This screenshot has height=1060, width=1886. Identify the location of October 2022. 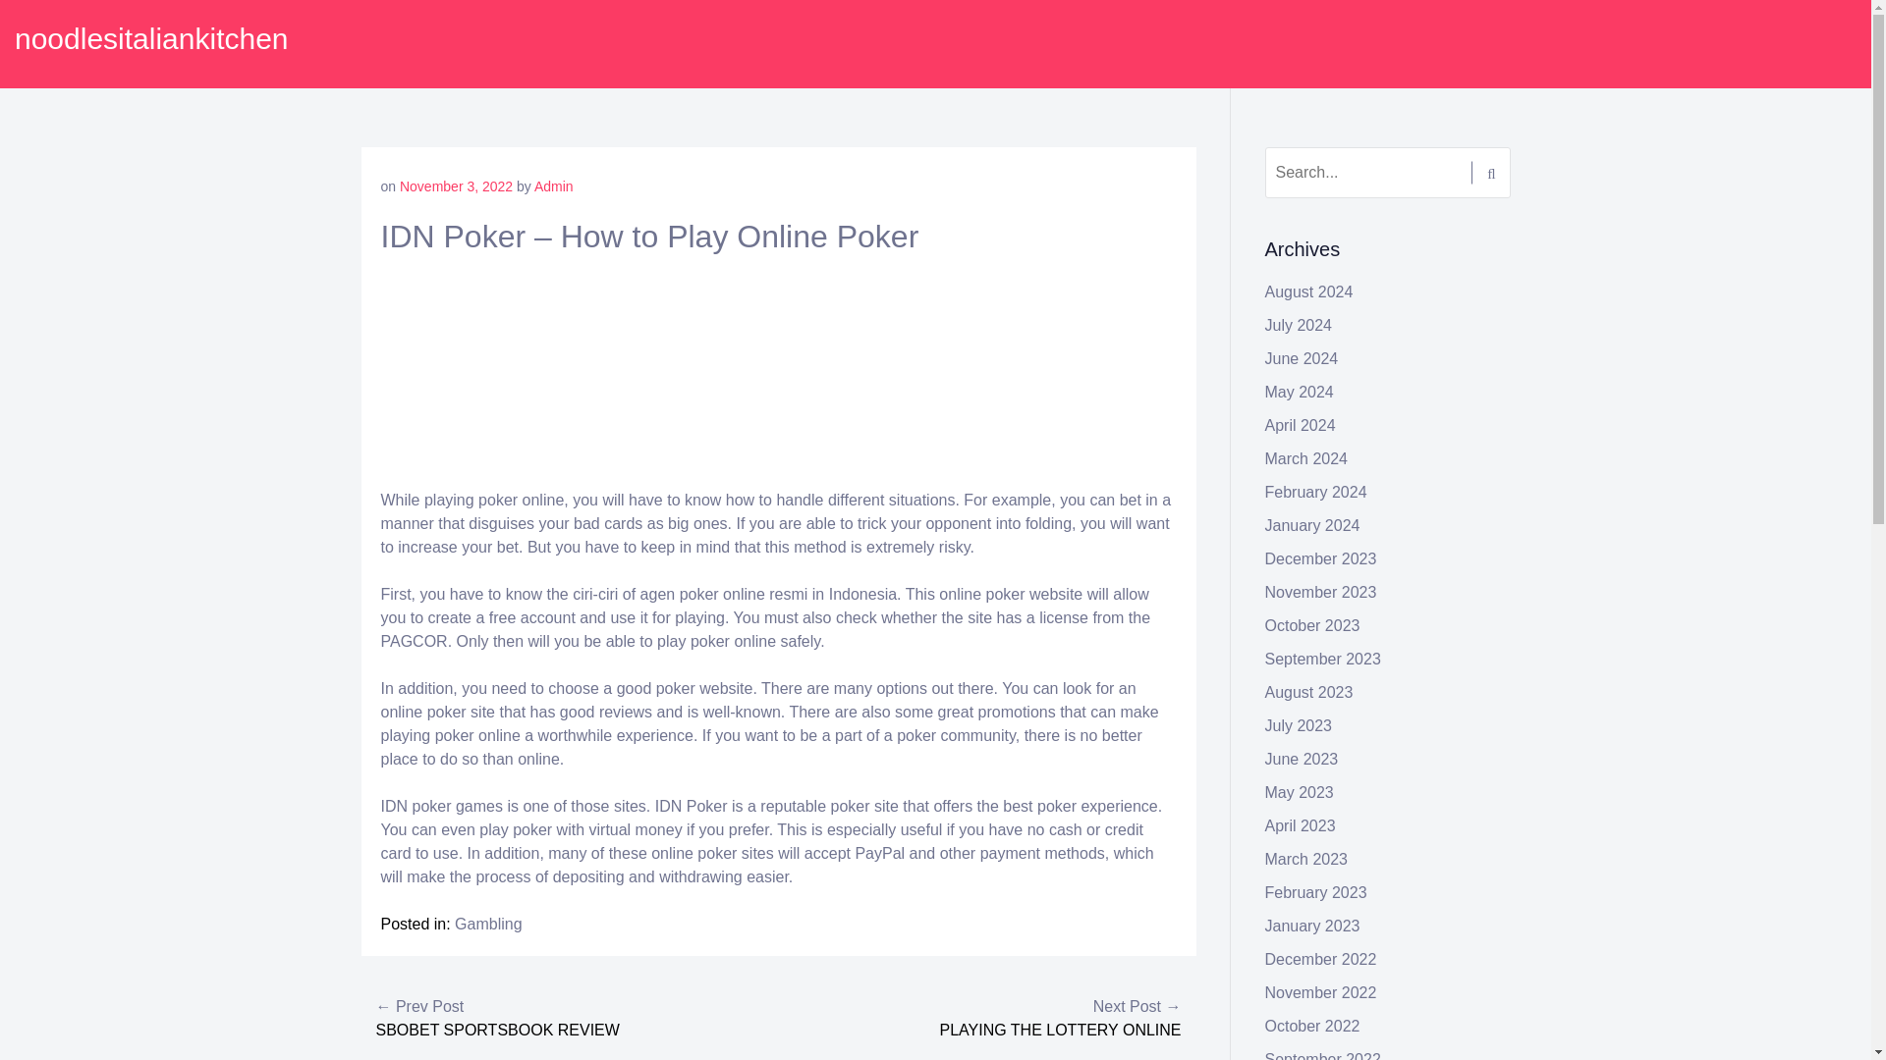
(1312, 1026).